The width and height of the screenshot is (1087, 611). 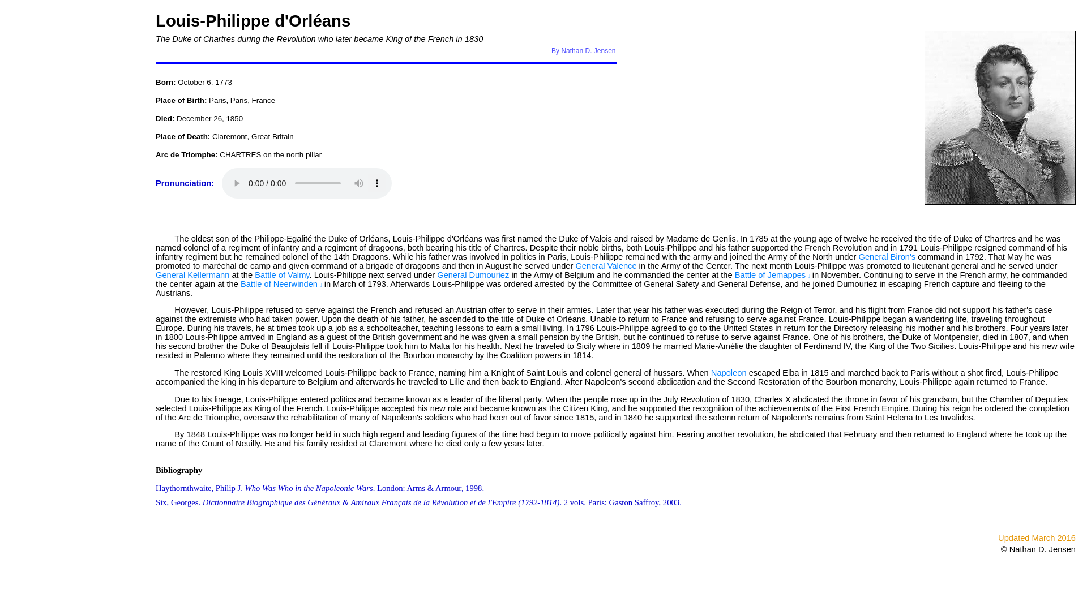 I want to click on General Biron's, so click(x=887, y=257).